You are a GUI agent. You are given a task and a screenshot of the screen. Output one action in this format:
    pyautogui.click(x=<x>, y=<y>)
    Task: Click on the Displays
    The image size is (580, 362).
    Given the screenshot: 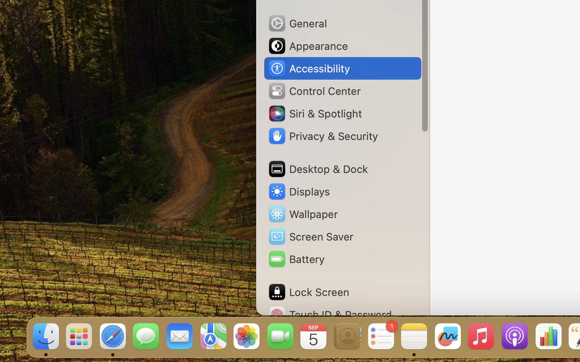 What is the action you would take?
    pyautogui.click(x=299, y=191)
    